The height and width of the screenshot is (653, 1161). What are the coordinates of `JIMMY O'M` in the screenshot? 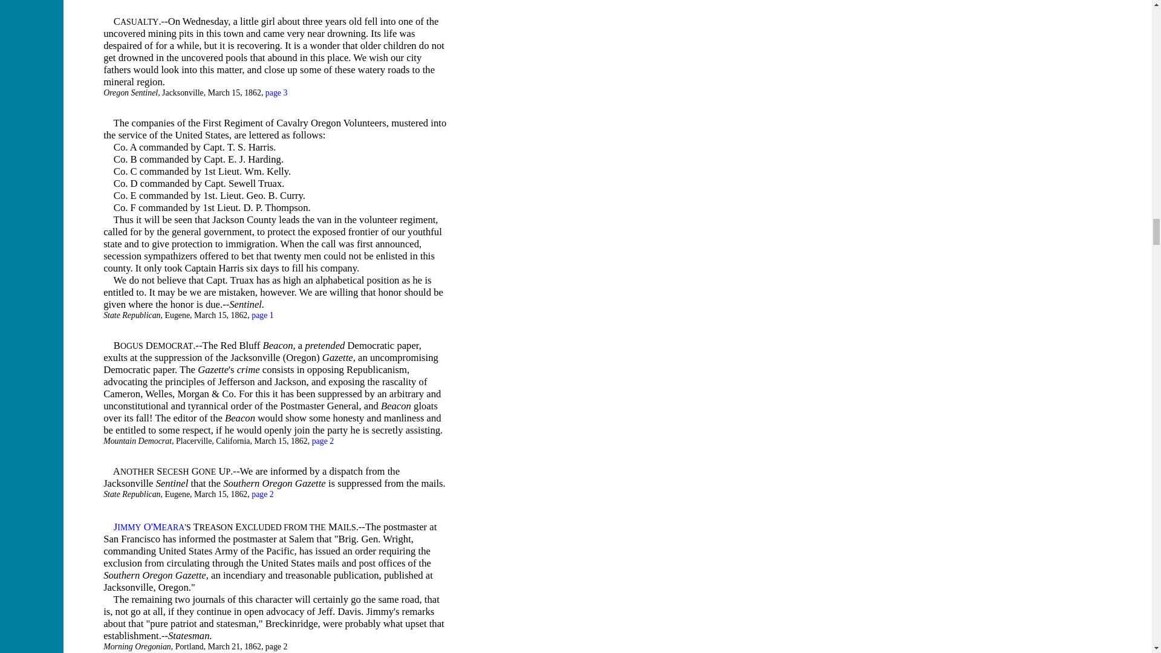 It's located at (138, 527).